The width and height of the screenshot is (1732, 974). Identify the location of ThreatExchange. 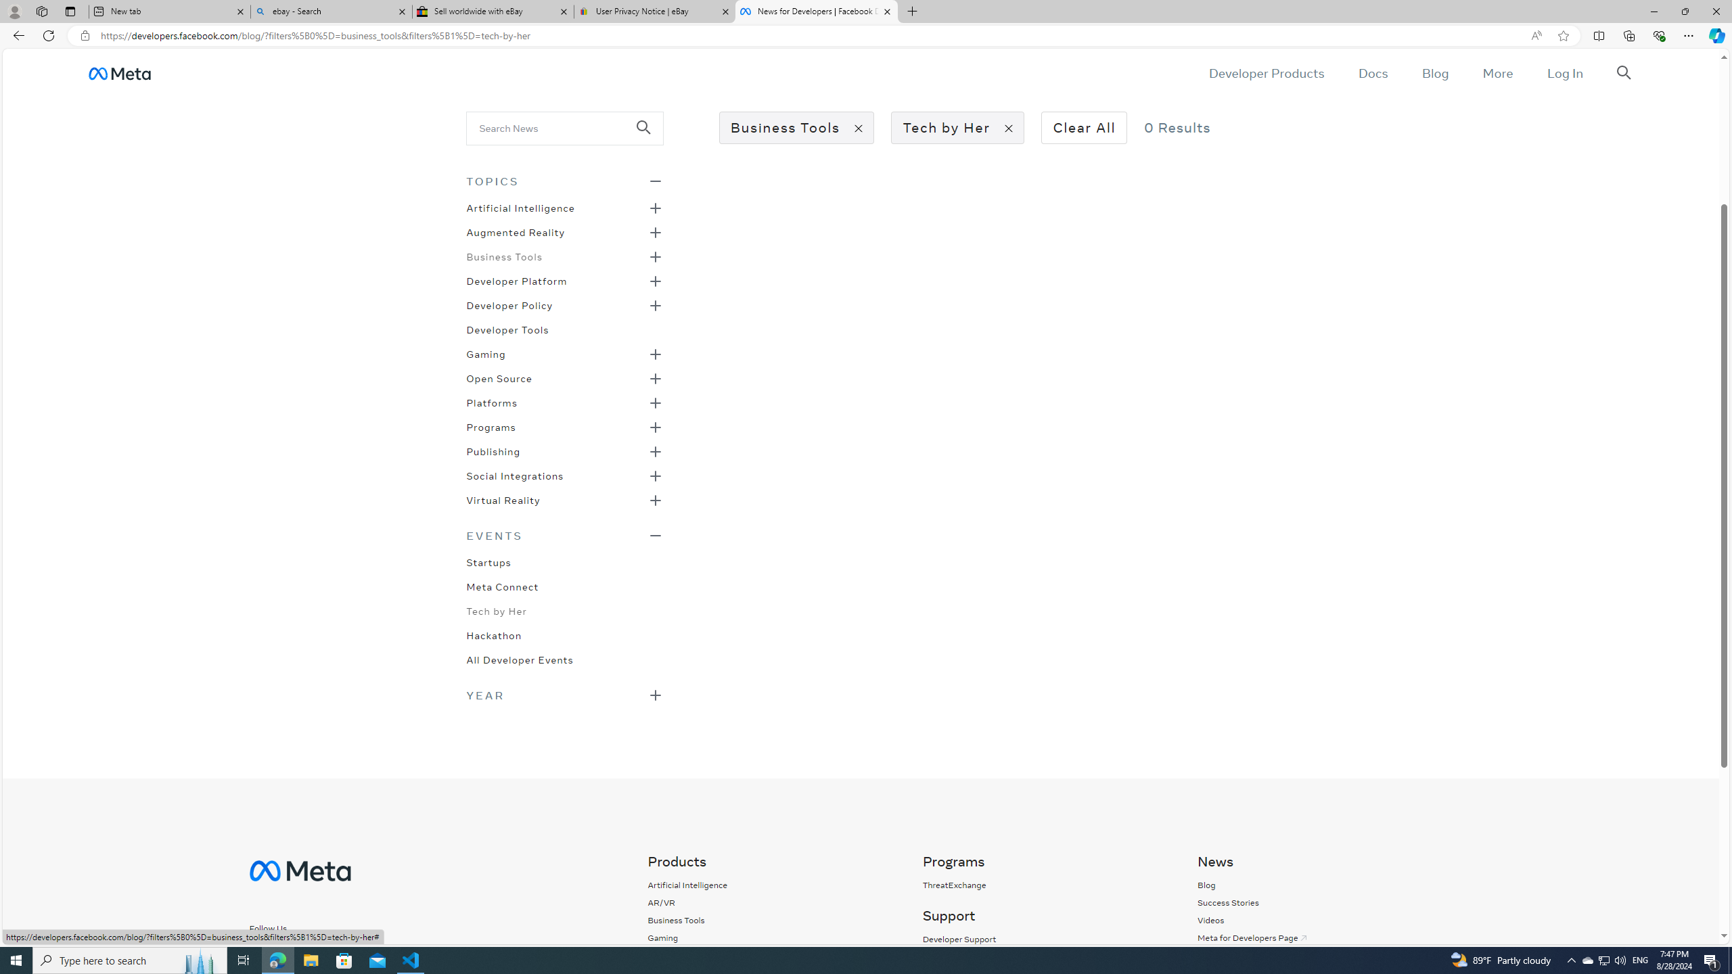
(1045, 885).